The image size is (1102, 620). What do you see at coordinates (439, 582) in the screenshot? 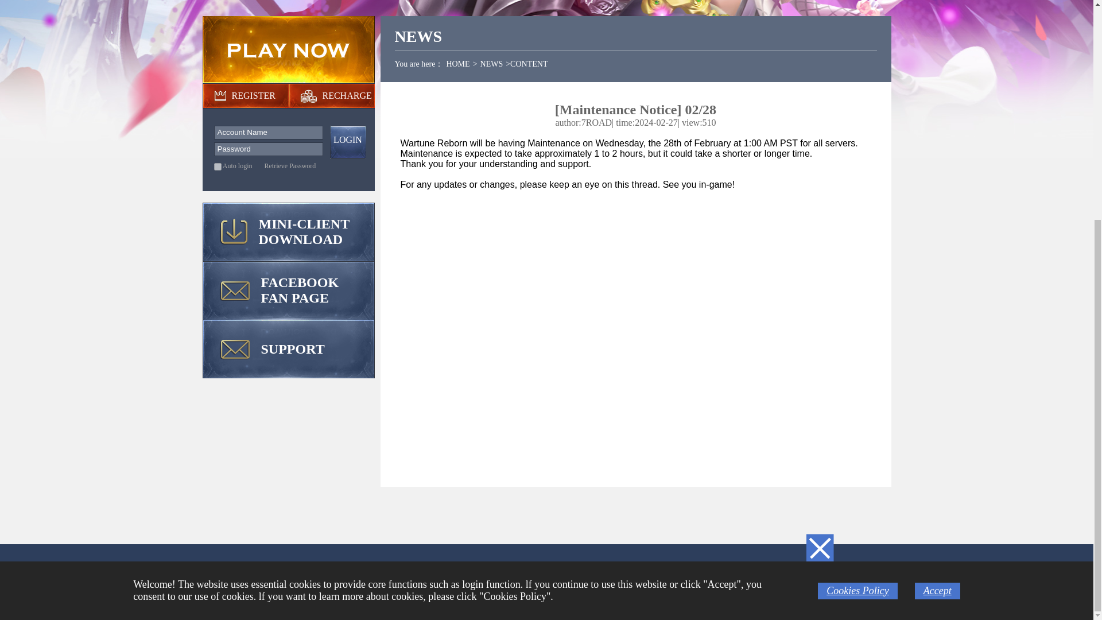
I see `Wartune Ultra` at bounding box center [439, 582].